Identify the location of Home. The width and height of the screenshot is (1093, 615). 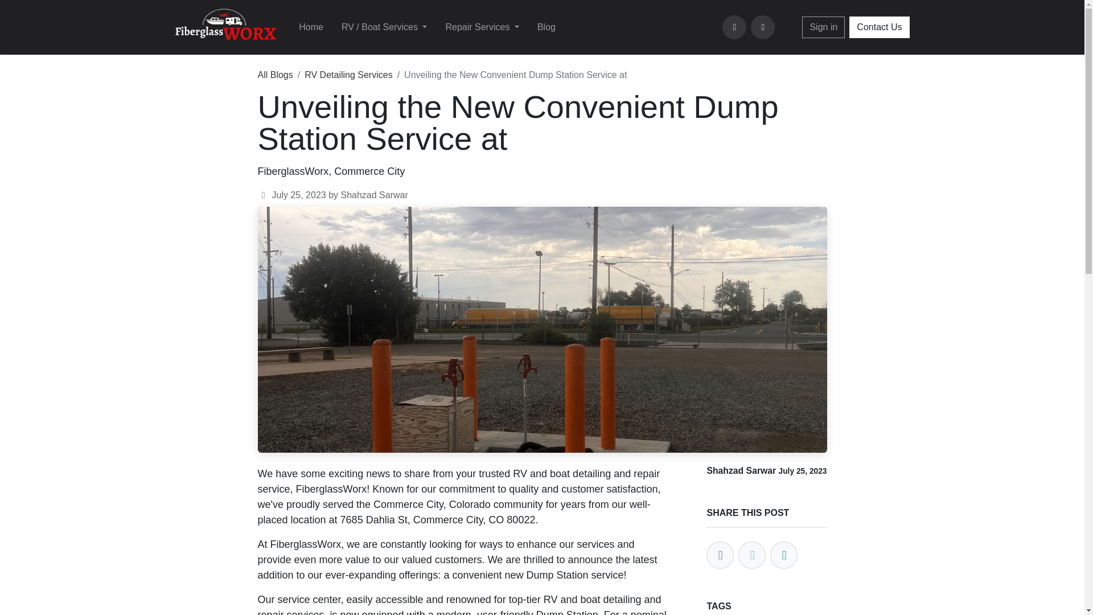
(311, 27).